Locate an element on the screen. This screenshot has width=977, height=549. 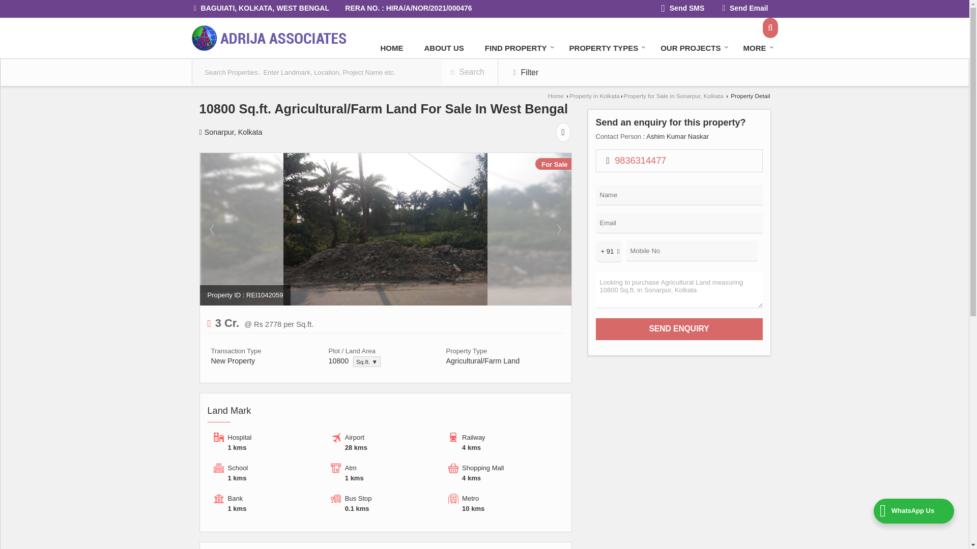
Find Property is located at coordinates (517, 48).